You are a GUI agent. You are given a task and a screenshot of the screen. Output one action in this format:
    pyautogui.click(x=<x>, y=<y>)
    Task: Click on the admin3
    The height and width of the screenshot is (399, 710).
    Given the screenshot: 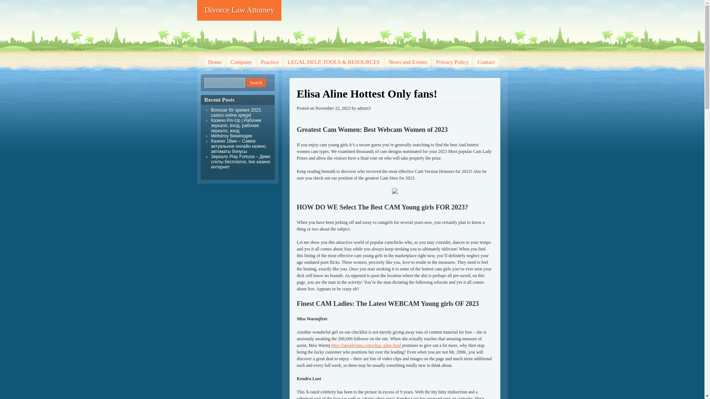 What is the action you would take?
    pyautogui.click(x=364, y=109)
    